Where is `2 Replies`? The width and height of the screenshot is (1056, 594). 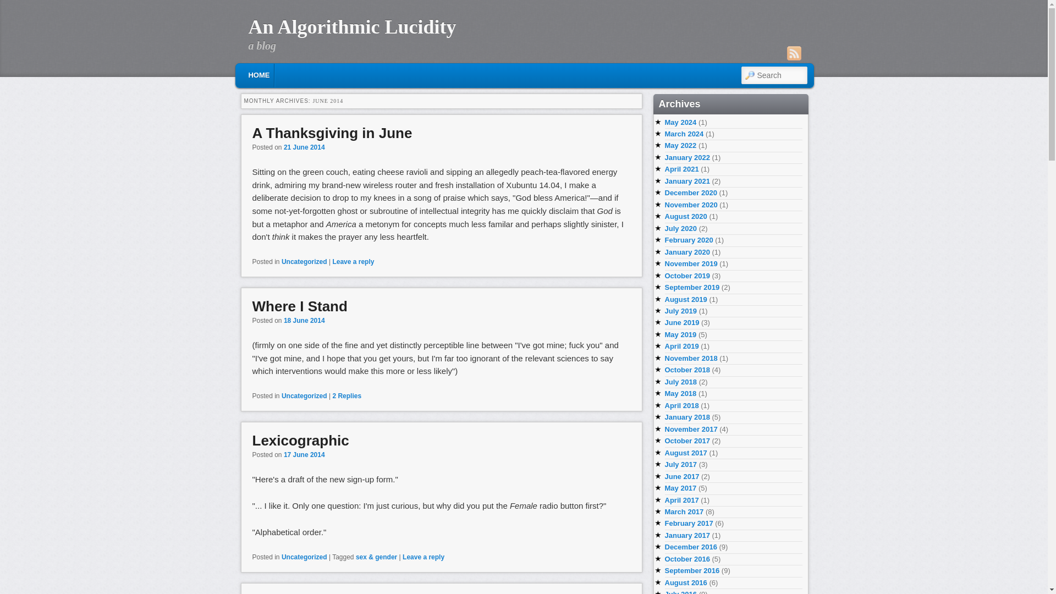 2 Replies is located at coordinates (346, 395).